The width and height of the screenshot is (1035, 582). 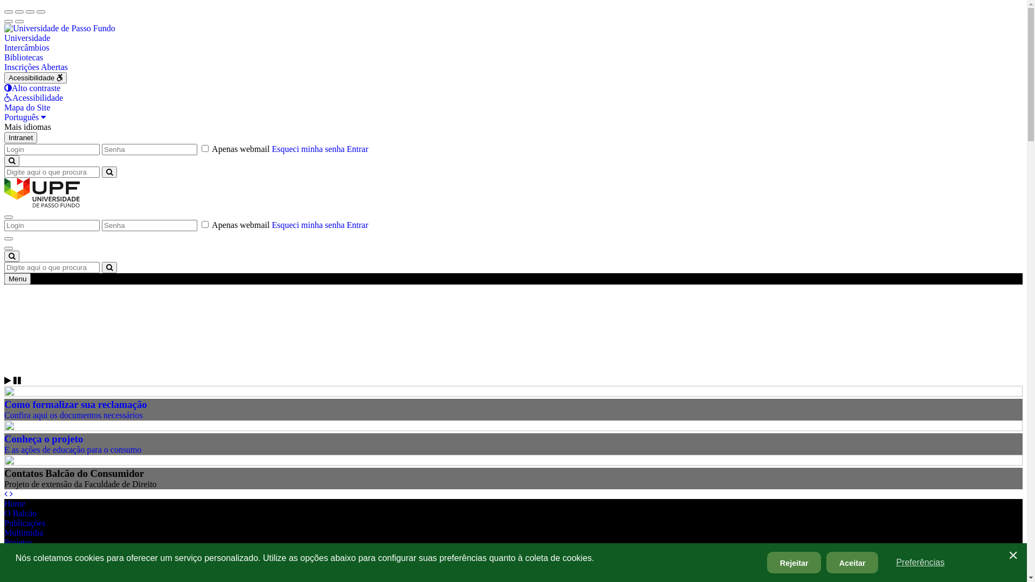 I want to click on Esqueci minha senha, so click(x=308, y=149).